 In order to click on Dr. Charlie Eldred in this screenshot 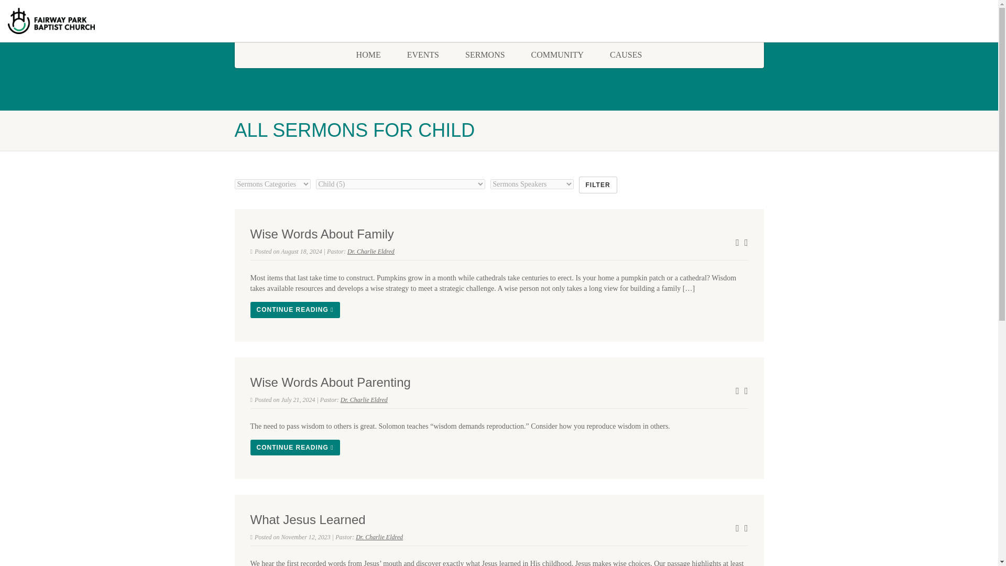, I will do `click(379, 537)`.